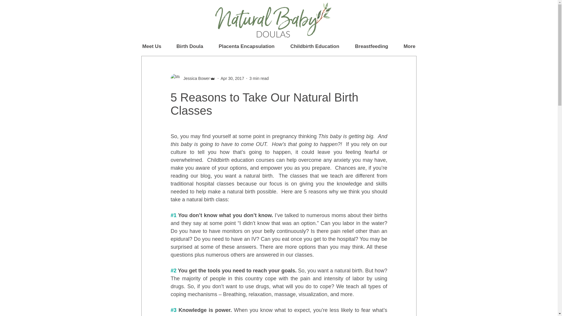 This screenshot has width=562, height=316. Describe the element at coordinates (314, 46) in the screenshot. I see `Childbirth Education` at that location.